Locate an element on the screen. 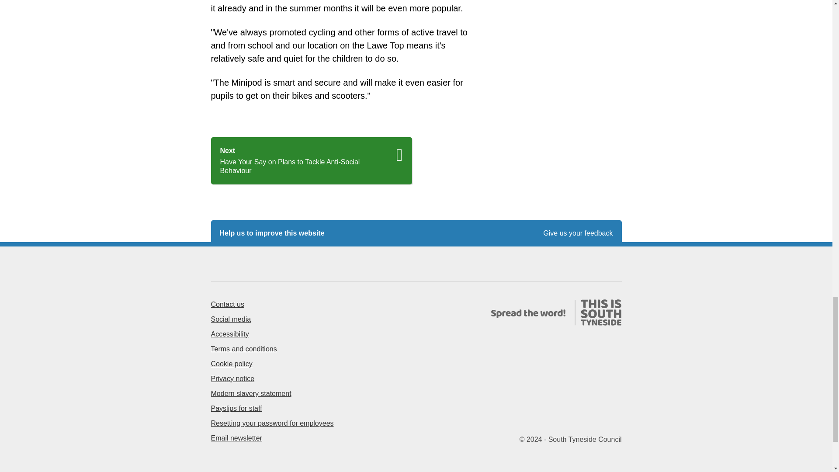 This screenshot has width=839, height=472. Terms and conditions is located at coordinates (243, 349).